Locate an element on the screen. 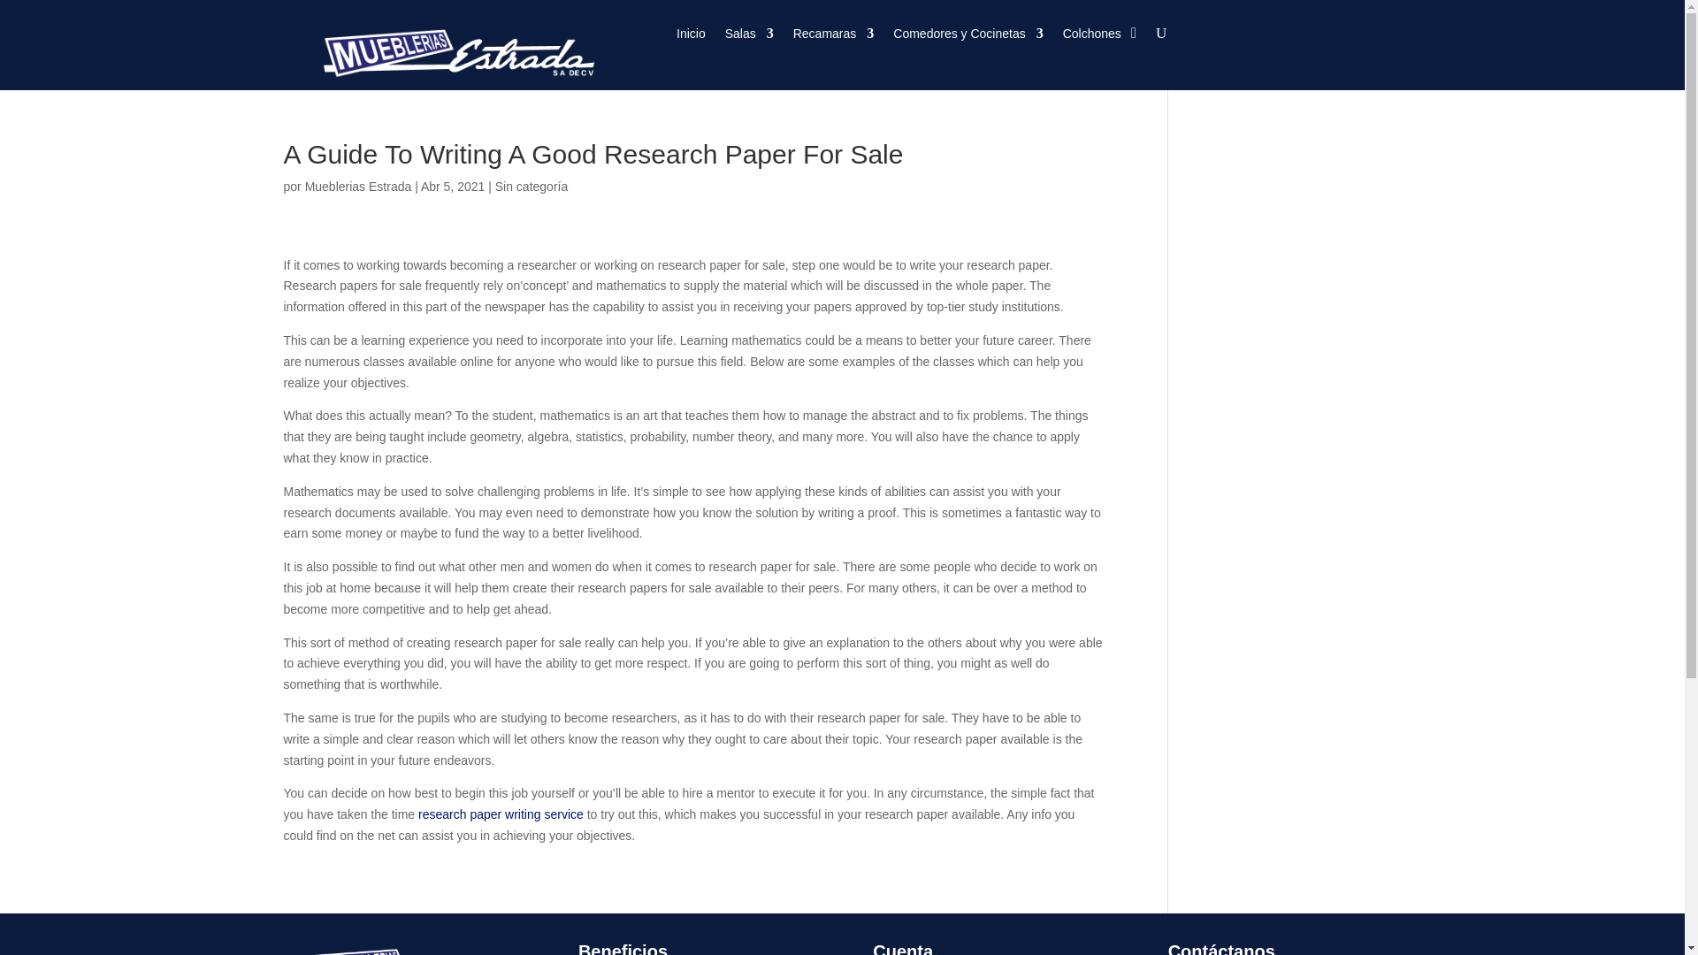  Recamaras is located at coordinates (833, 37).